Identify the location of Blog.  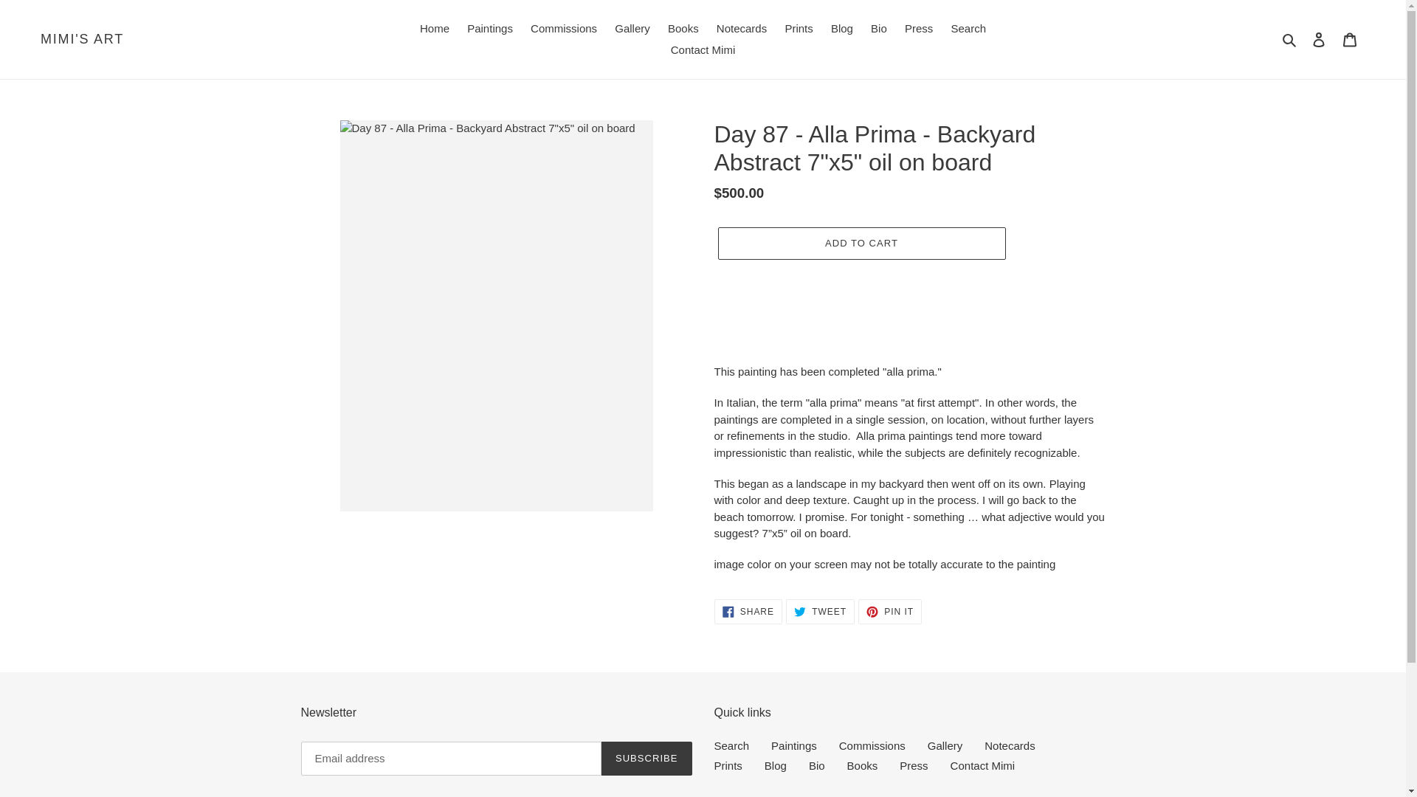
(841, 29).